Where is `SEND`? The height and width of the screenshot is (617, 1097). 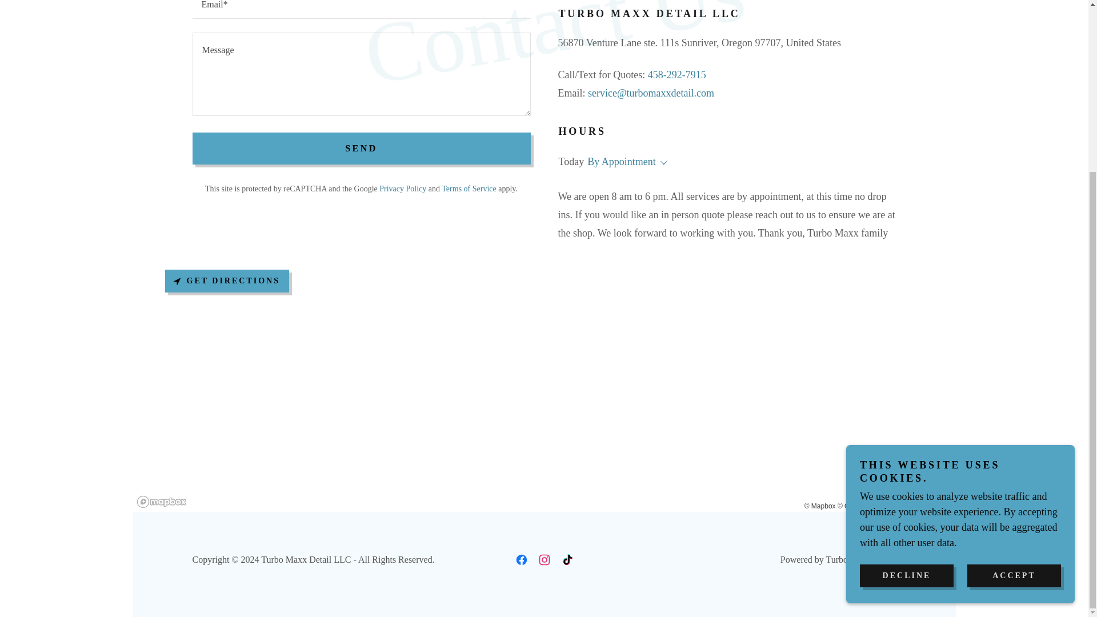
SEND is located at coordinates (361, 149).